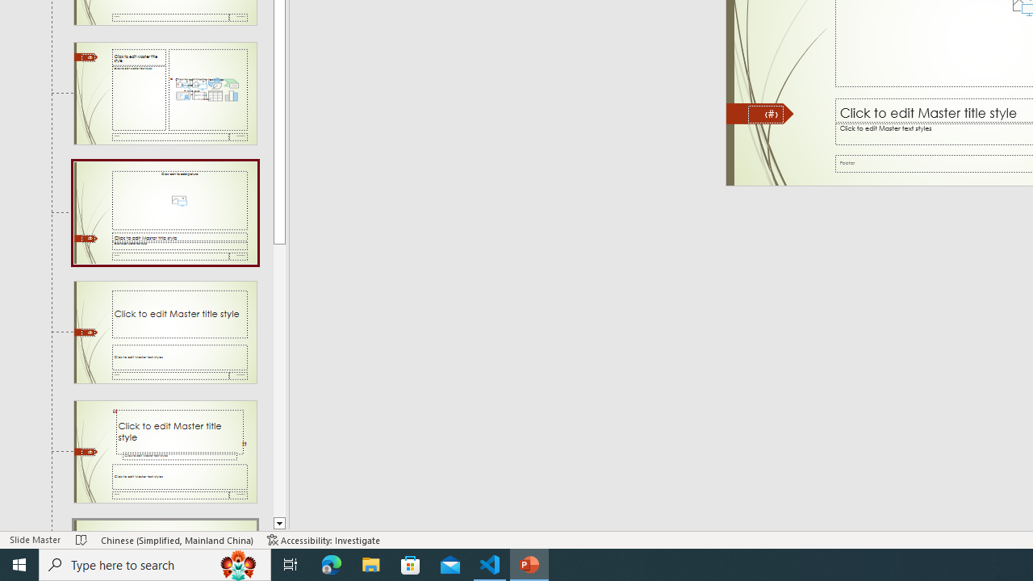 This screenshot has height=581, width=1033. What do you see at coordinates (760, 114) in the screenshot?
I see `Freeform 11` at bounding box center [760, 114].